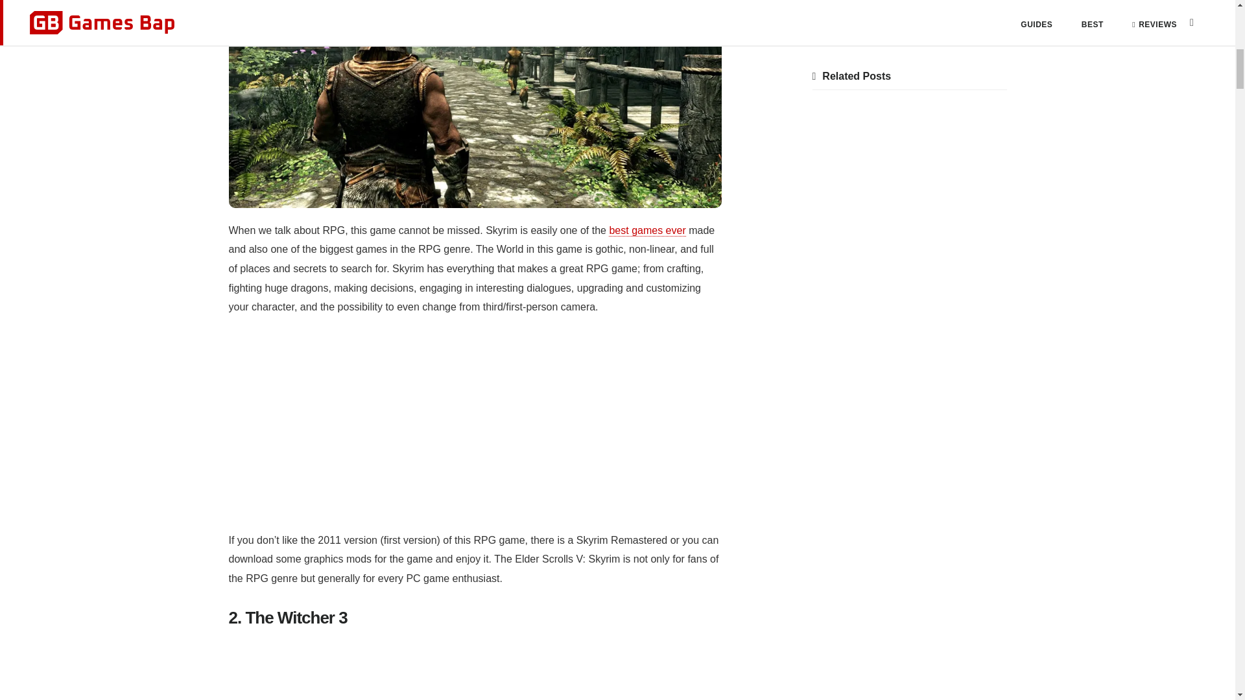 The width and height of the screenshot is (1245, 700). I want to click on best games ever, so click(647, 231).